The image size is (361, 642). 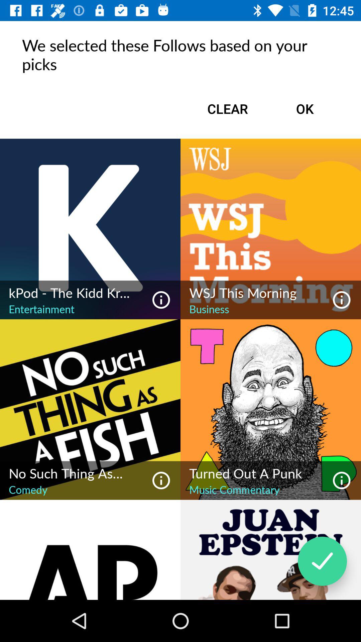 What do you see at coordinates (305, 109) in the screenshot?
I see `open the icon next to the clear` at bounding box center [305, 109].